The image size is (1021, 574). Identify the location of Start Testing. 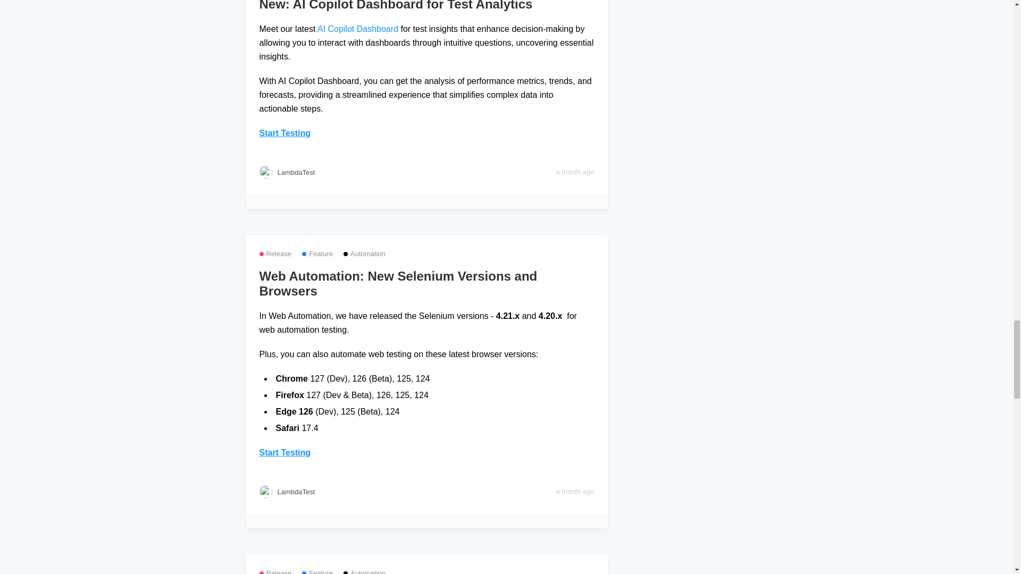
(285, 452).